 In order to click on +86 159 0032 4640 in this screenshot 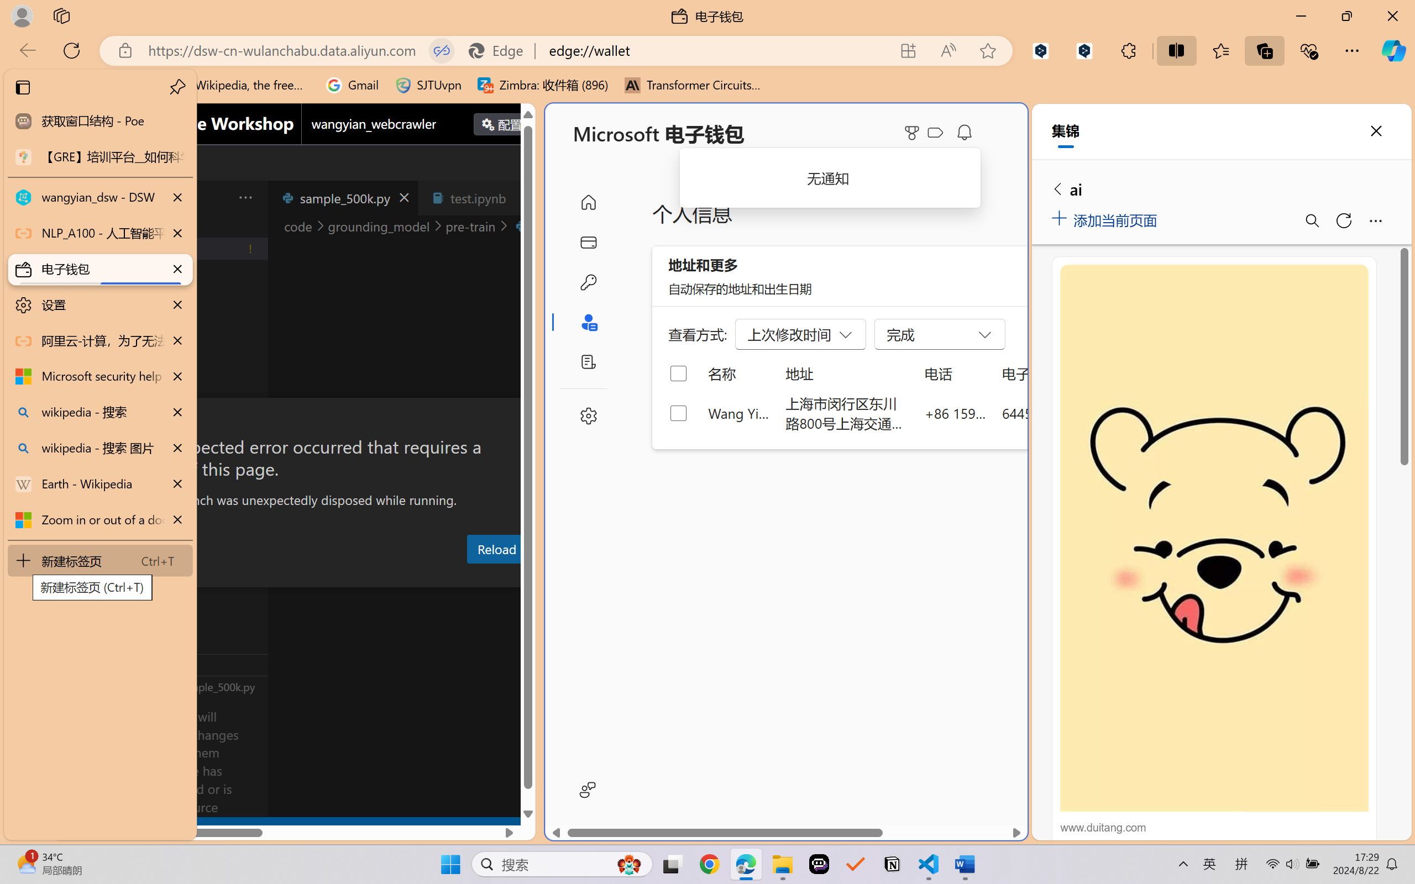, I will do `click(955, 413)`.